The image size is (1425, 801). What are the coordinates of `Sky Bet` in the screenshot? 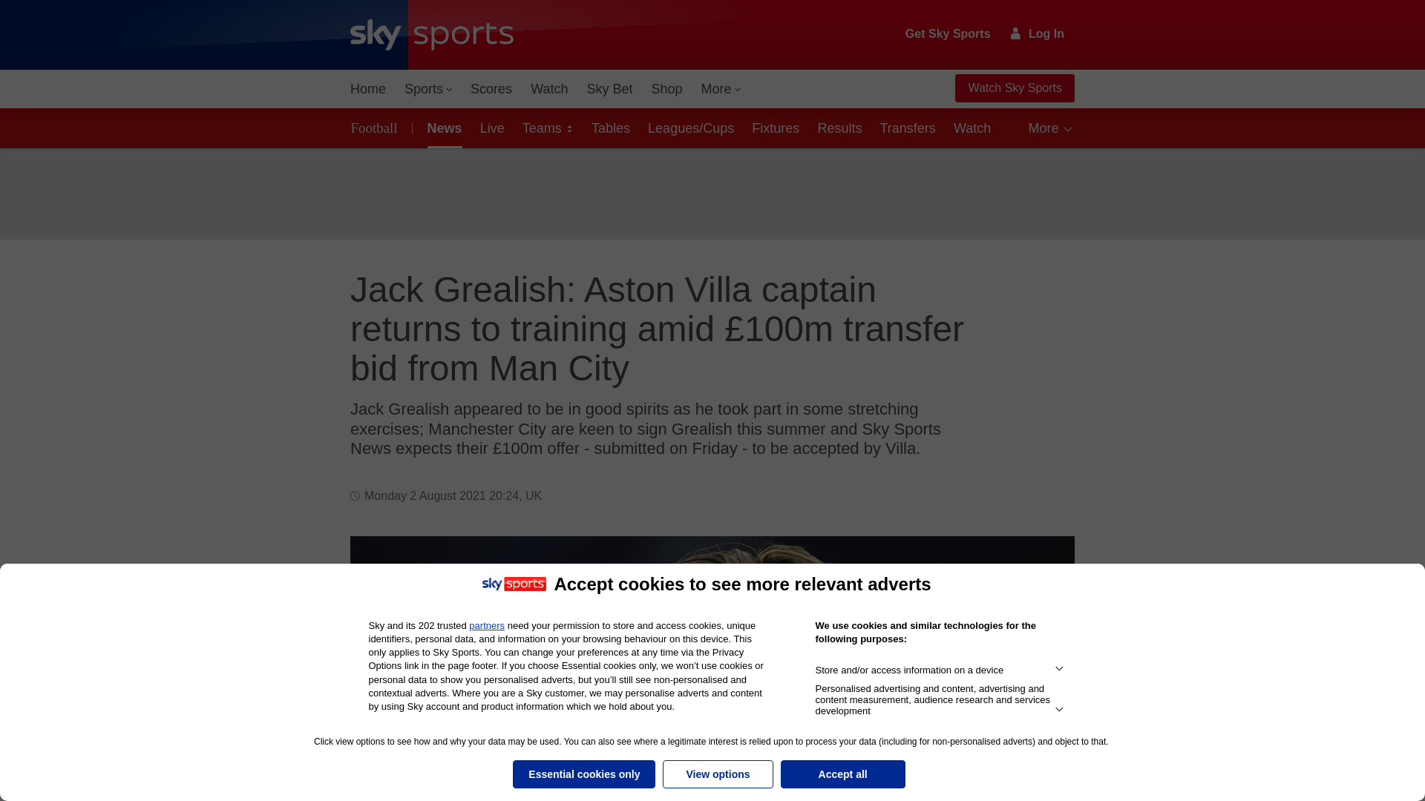 It's located at (609, 89).